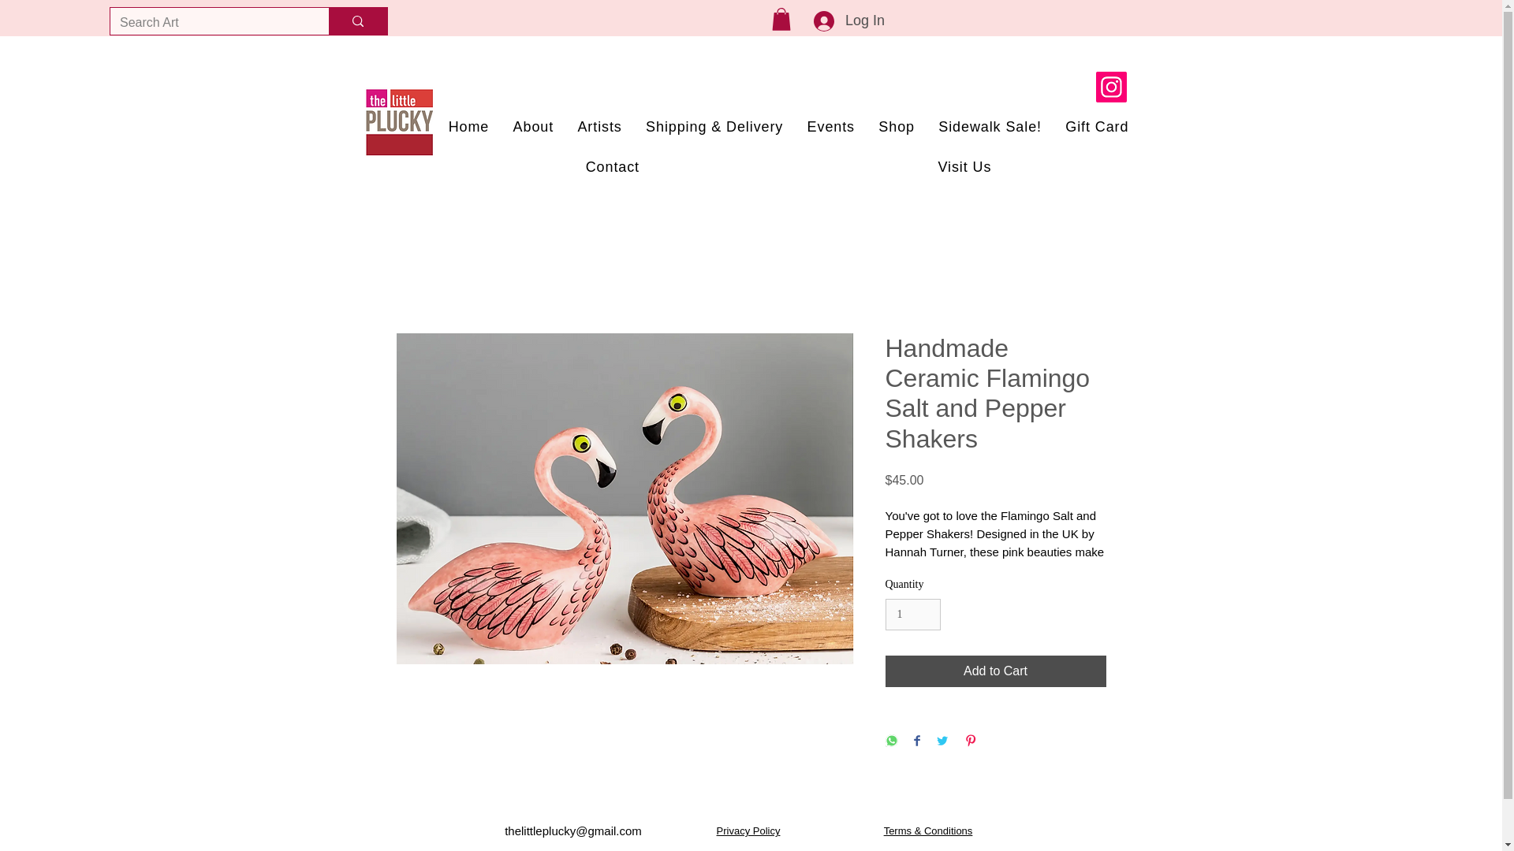 The width and height of the screenshot is (1514, 851). Describe the element at coordinates (912, 615) in the screenshot. I see `1` at that location.